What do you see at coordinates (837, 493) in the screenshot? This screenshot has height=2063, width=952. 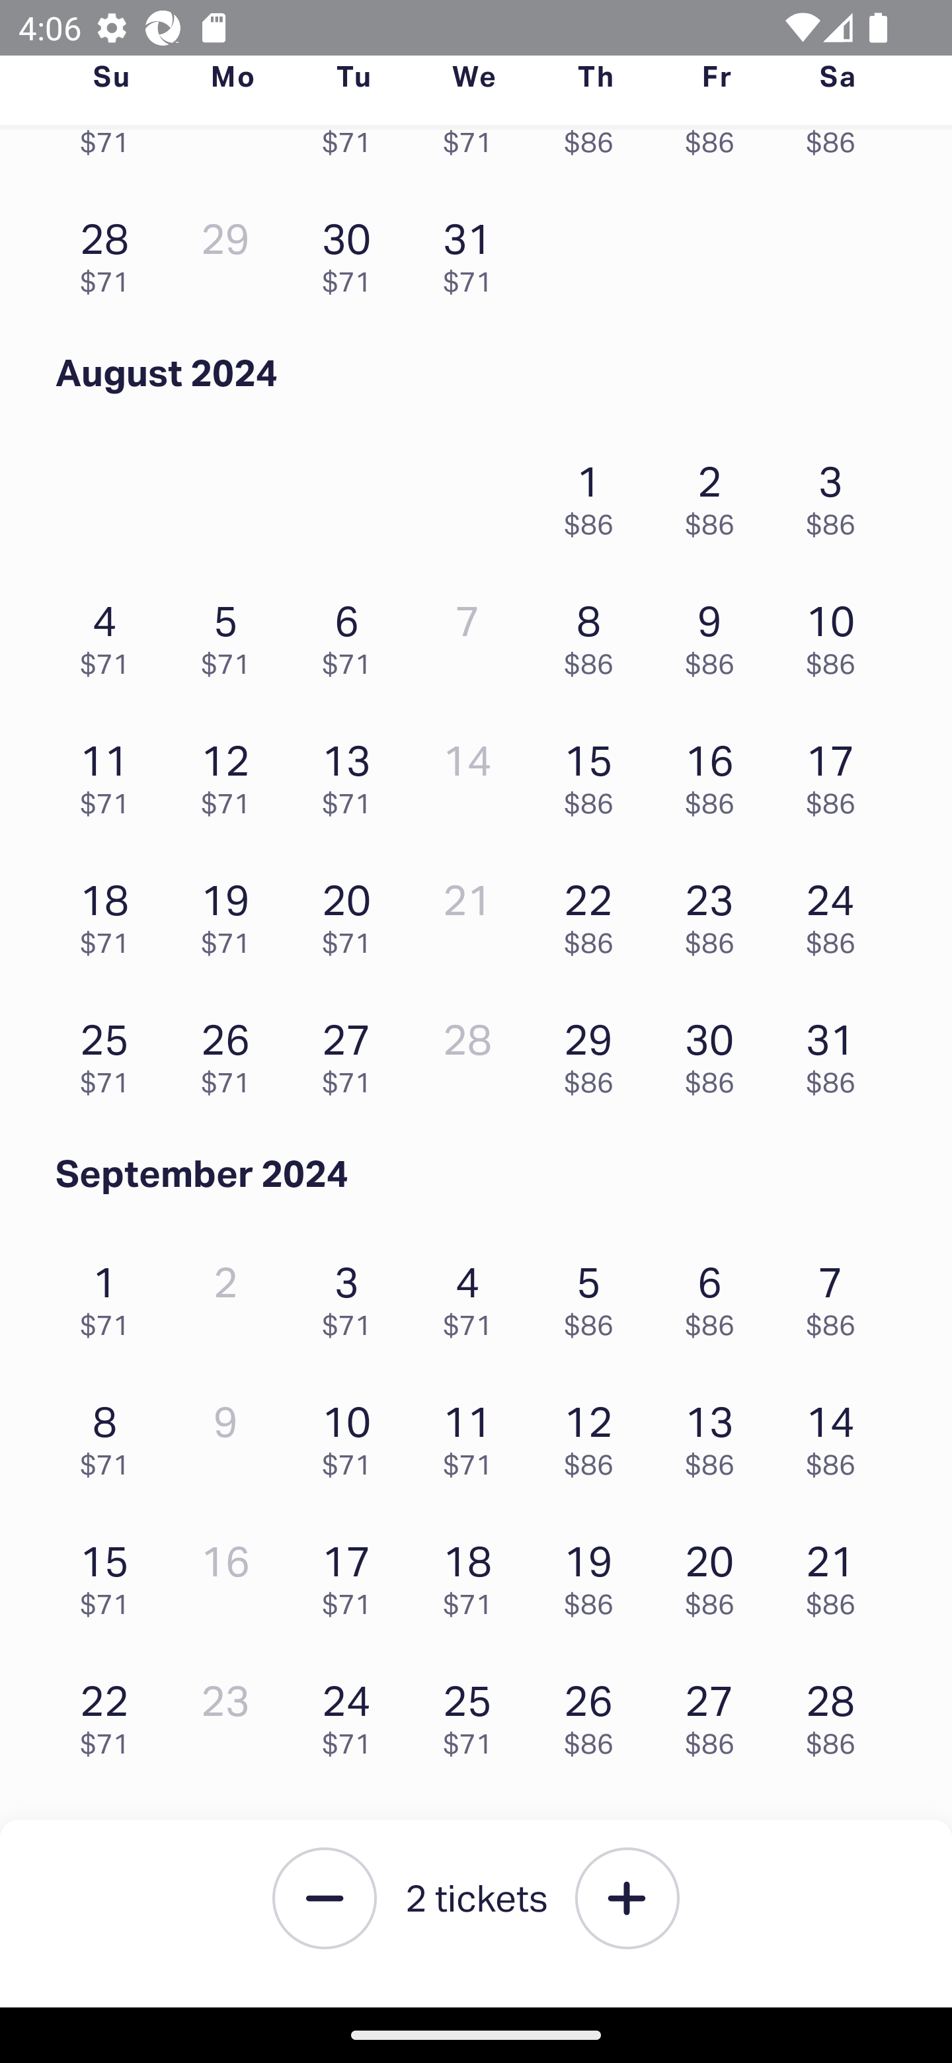 I see `3 $86` at bounding box center [837, 493].